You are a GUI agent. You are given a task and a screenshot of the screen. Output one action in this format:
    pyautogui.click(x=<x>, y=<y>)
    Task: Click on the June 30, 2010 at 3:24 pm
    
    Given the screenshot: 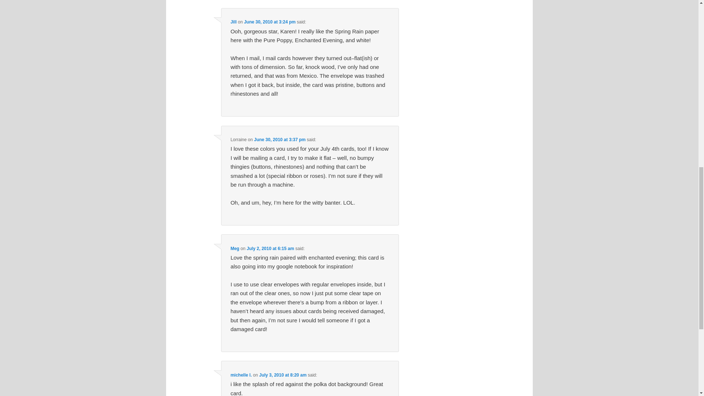 What is the action you would take?
    pyautogui.click(x=269, y=22)
    